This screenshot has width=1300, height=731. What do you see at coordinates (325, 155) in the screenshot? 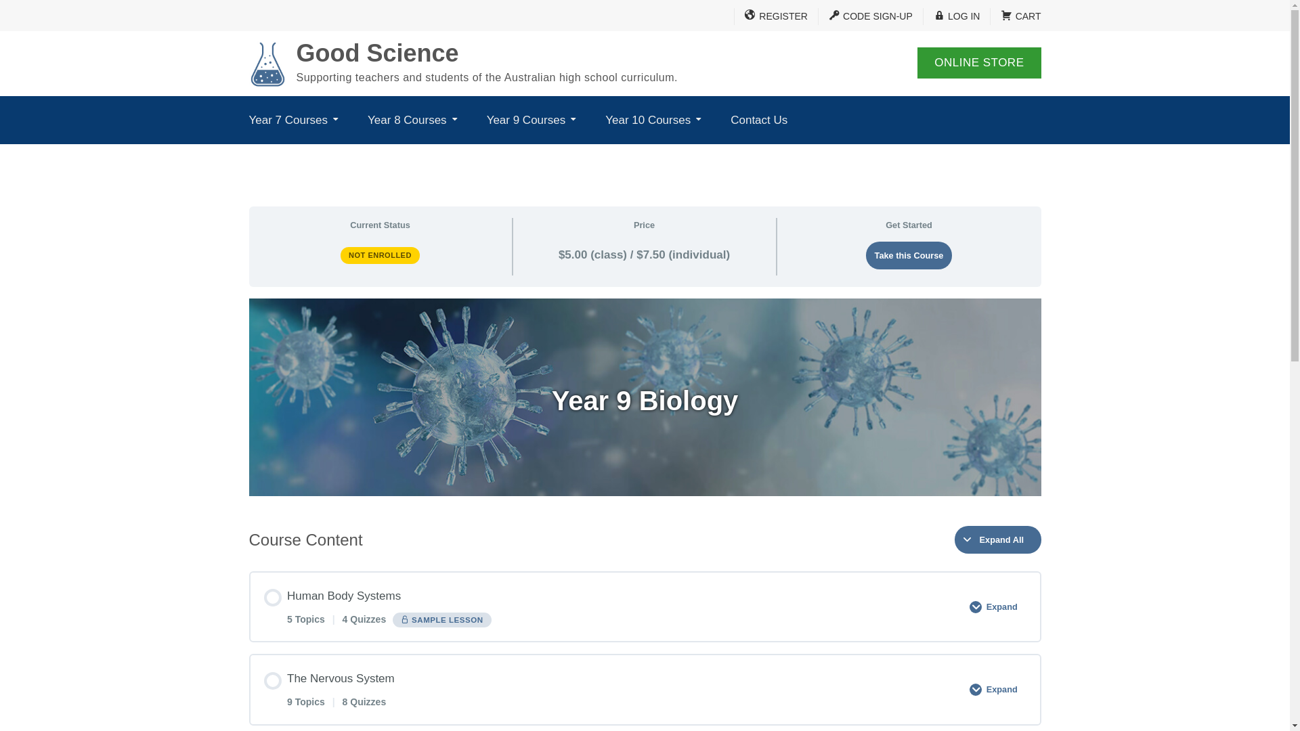
I see `Earth & Space` at bounding box center [325, 155].